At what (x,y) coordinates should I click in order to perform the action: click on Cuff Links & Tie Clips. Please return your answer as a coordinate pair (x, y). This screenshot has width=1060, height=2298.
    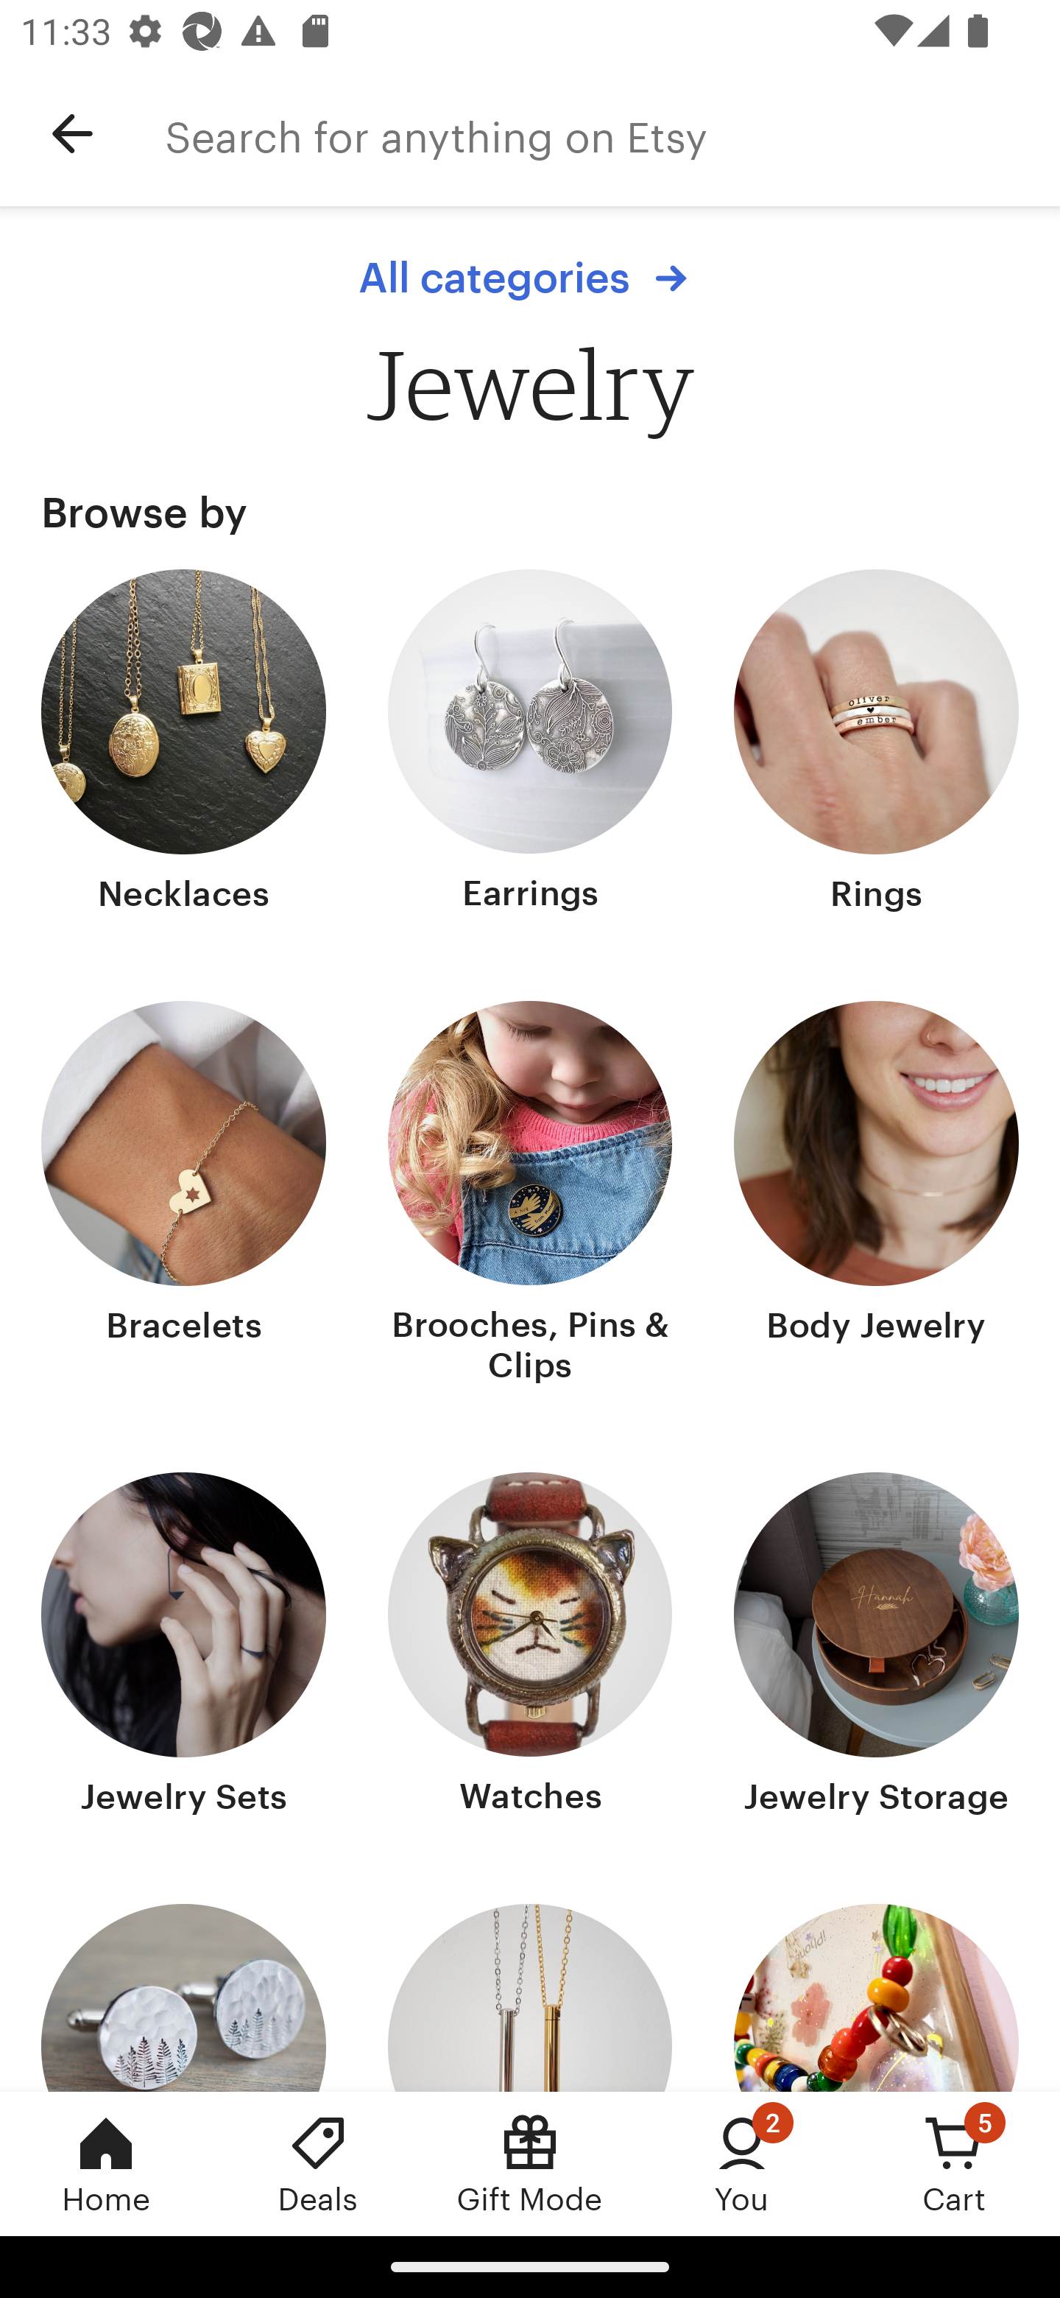
    Looking at the image, I should click on (184, 1997).